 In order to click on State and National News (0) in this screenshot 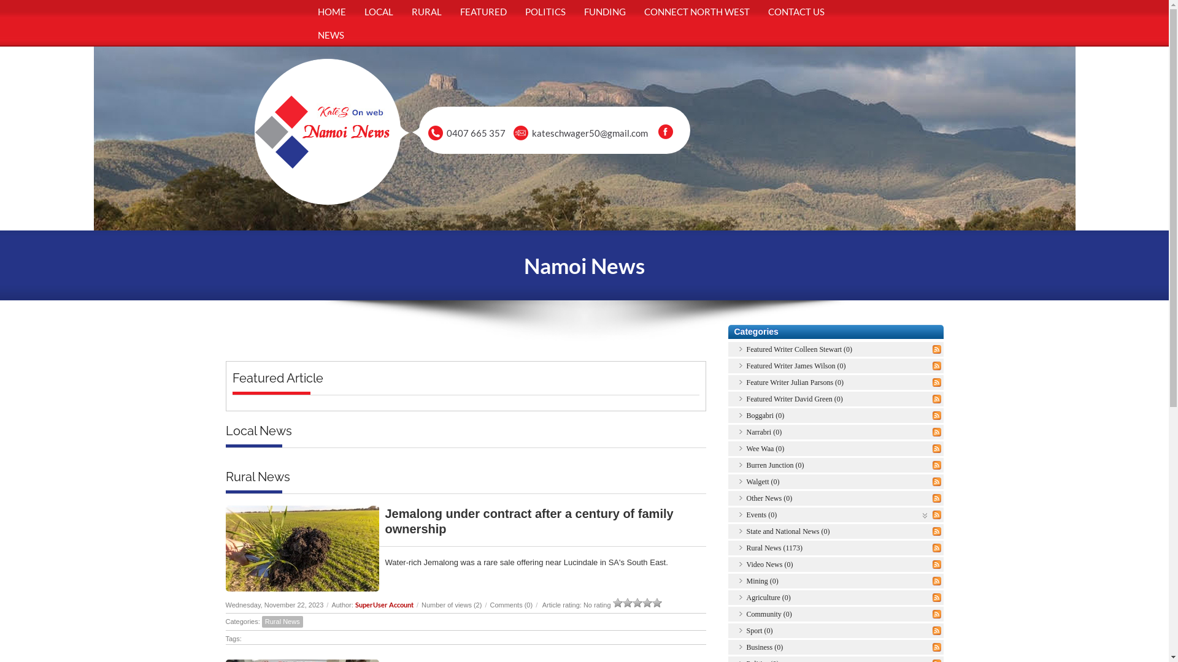, I will do `click(788, 531)`.